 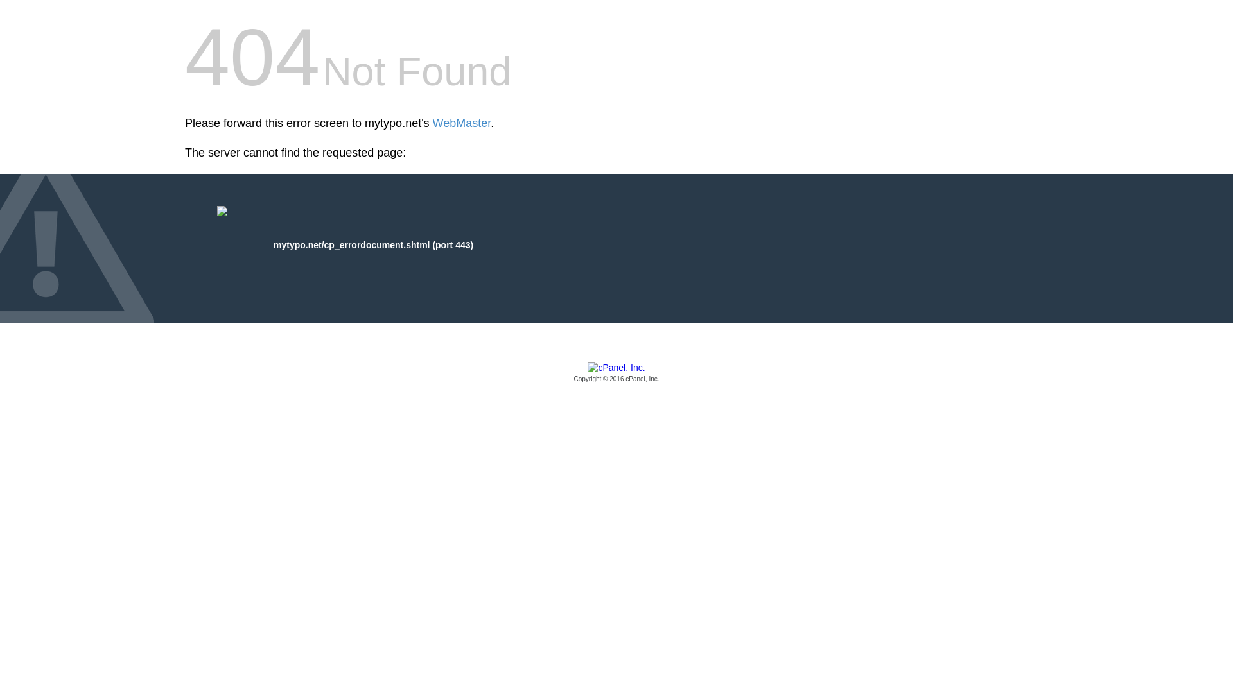 I want to click on cPanel, Inc., so click(x=616, y=373).